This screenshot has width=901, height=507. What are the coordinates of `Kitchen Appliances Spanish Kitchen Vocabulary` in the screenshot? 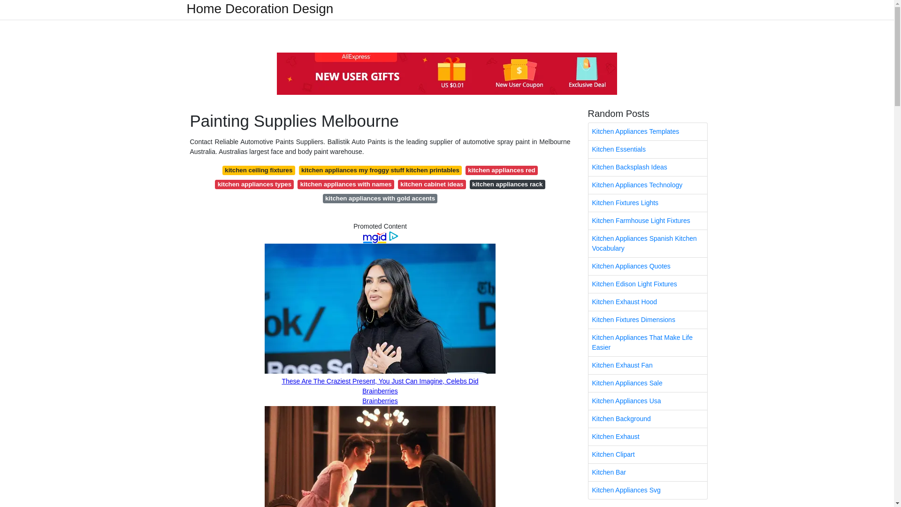 It's located at (648, 243).